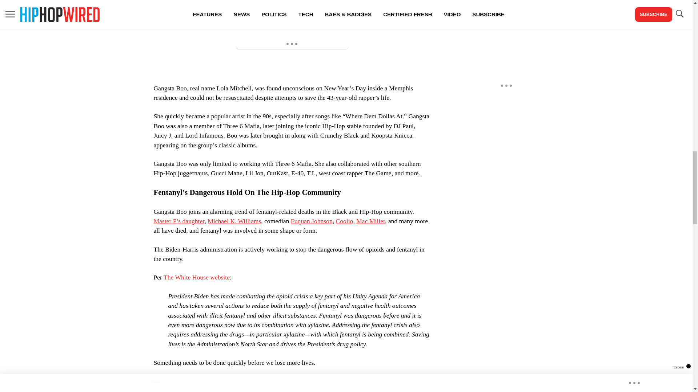  Describe the element at coordinates (196, 277) in the screenshot. I see `The White House website` at that location.